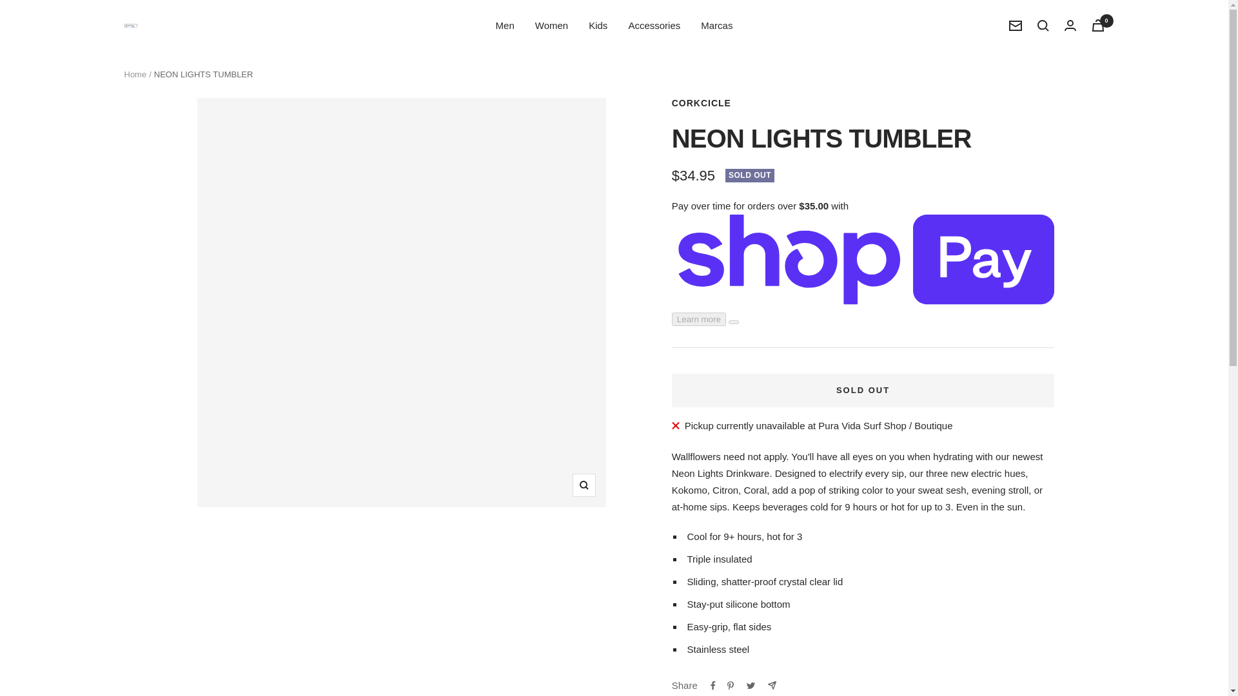 This screenshot has width=1238, height=696. I want to click on PURA VIDA SURF SHOP BOUTIQUE, so click(130, 26).